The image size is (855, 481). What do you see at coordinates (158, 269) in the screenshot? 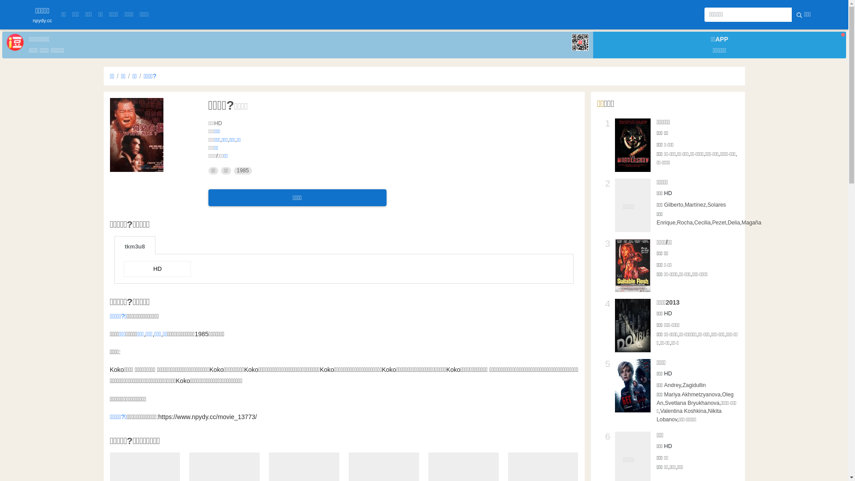
I see `HD` at bounding box center [158, 269].